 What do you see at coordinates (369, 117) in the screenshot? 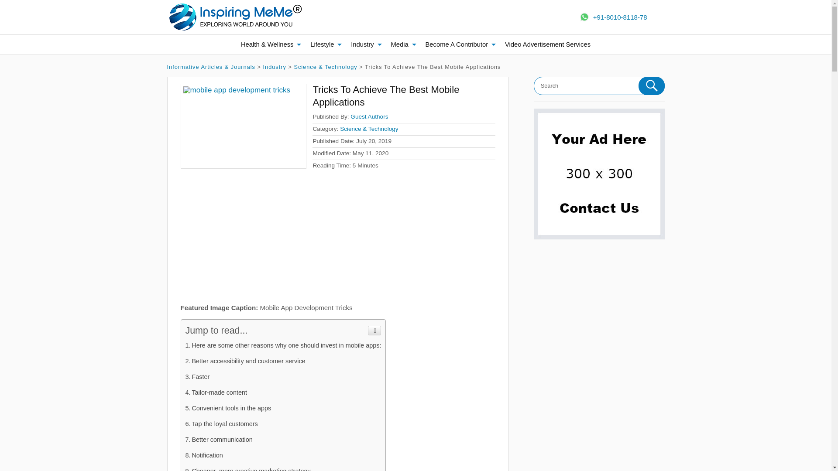
I see `Posts by Guest Authors` at bounding box center [369, 117].